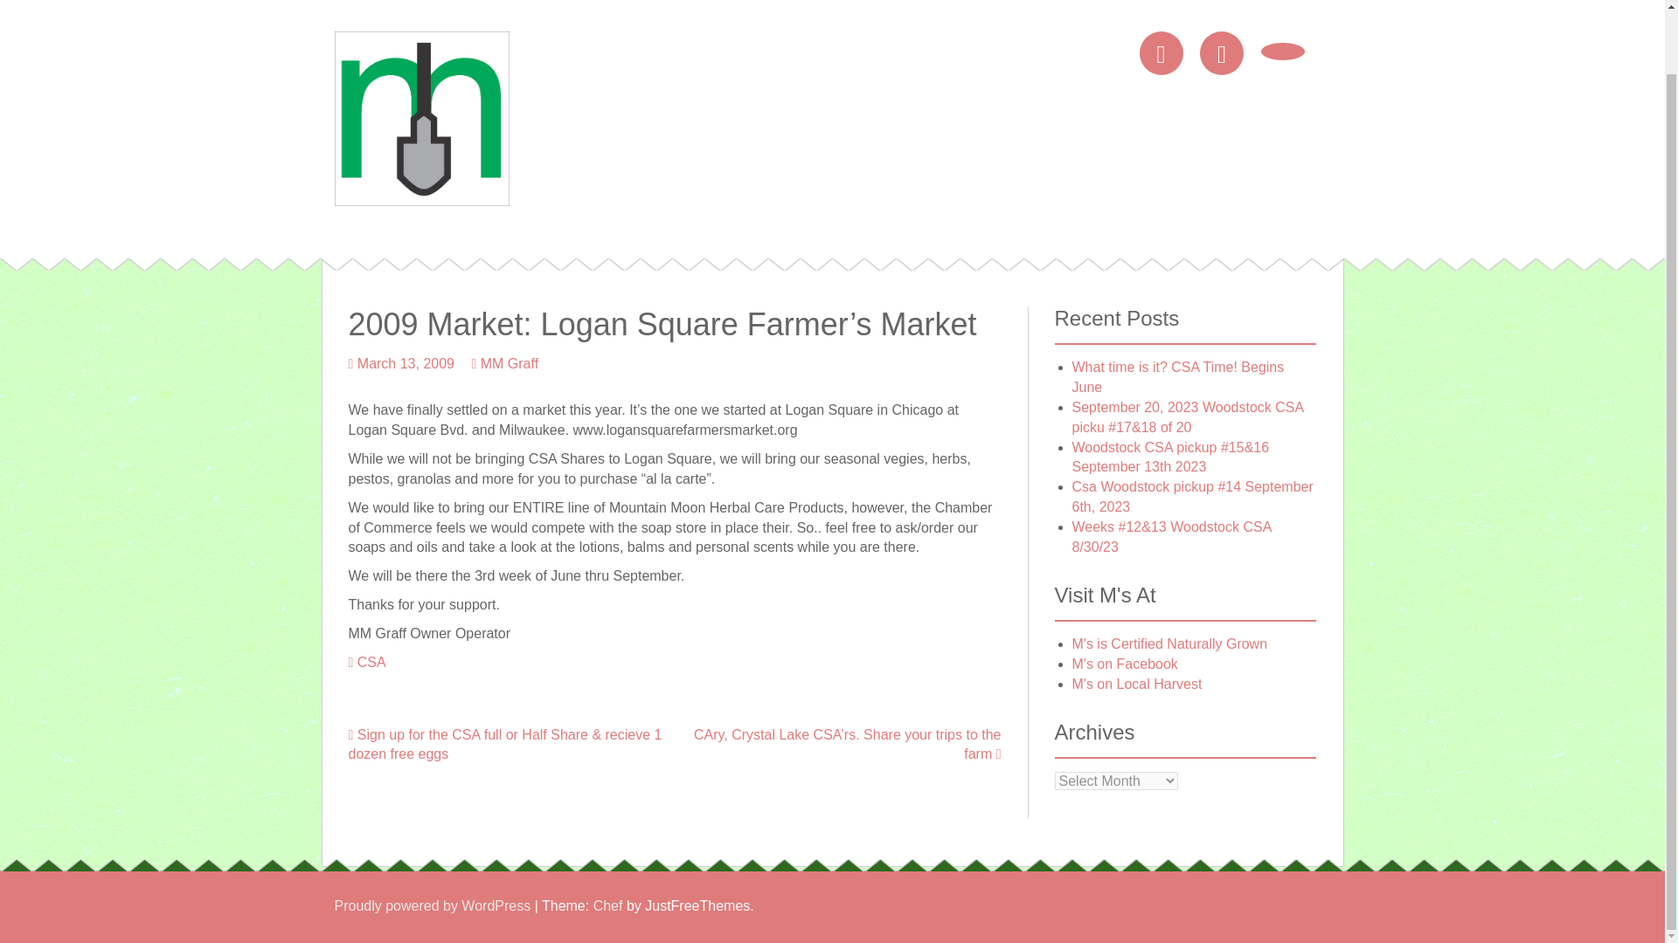 The image size is (1678, 943). What do you see at coordinates (509, 363) in the screenshot?
I see `MM Graff` at bounding box center [509, 363].